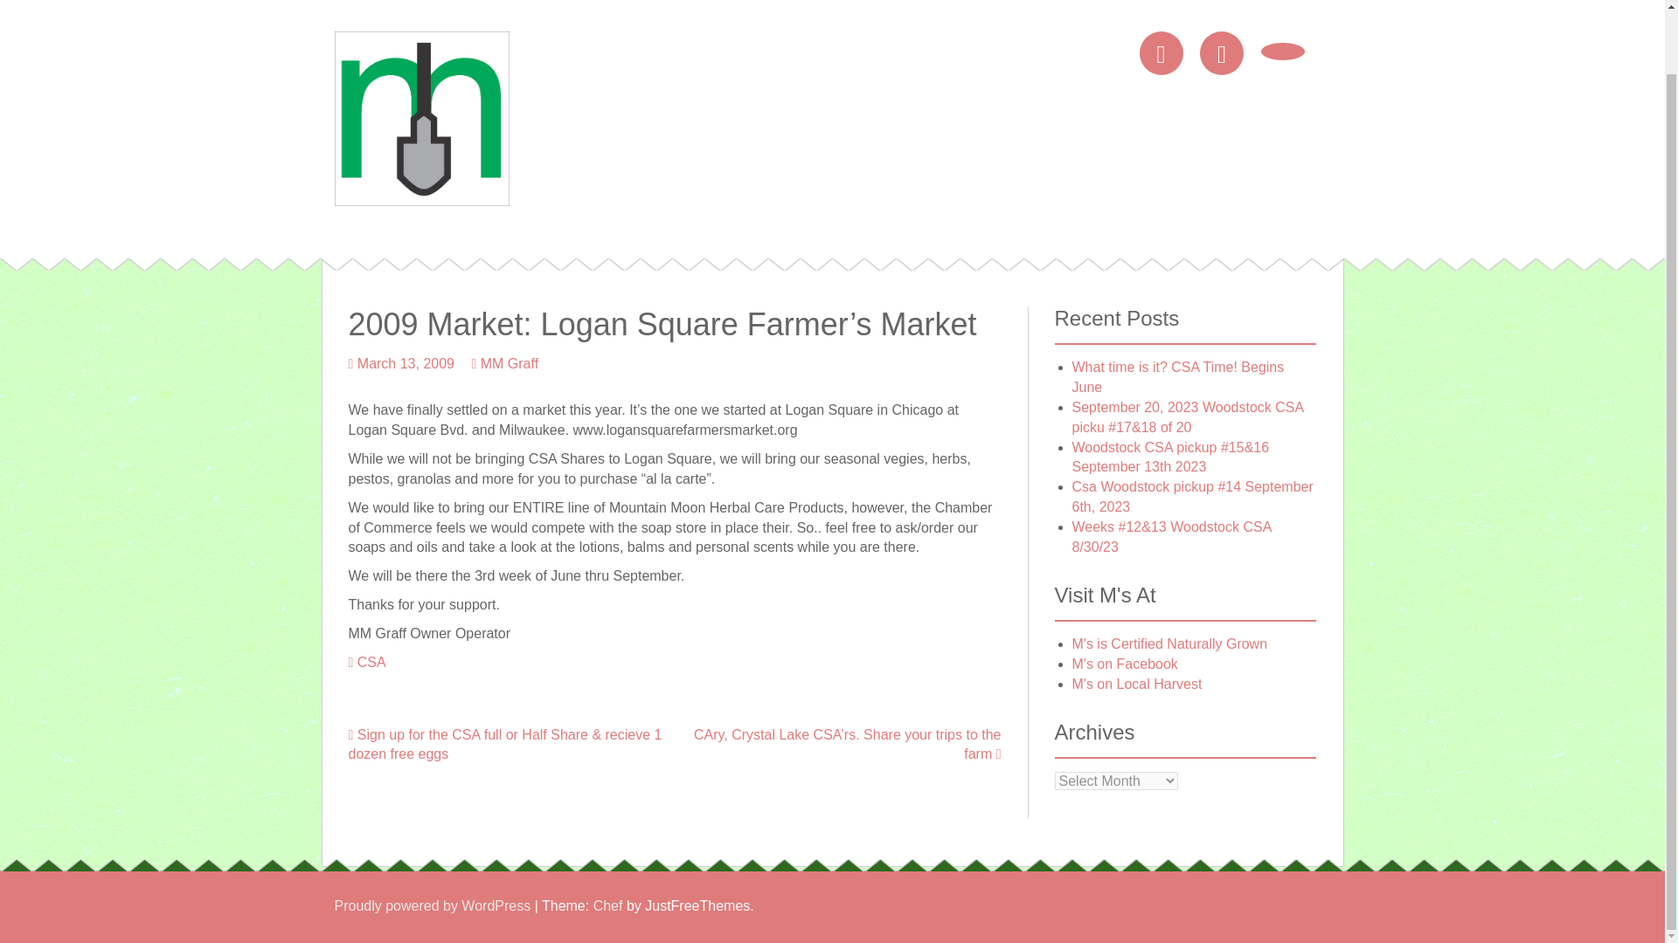 The image size is (1678, 943). What do you see at coordinates (509, 363) in the screenshot?
I see `MM Graff` at bounding box center [509, 363].